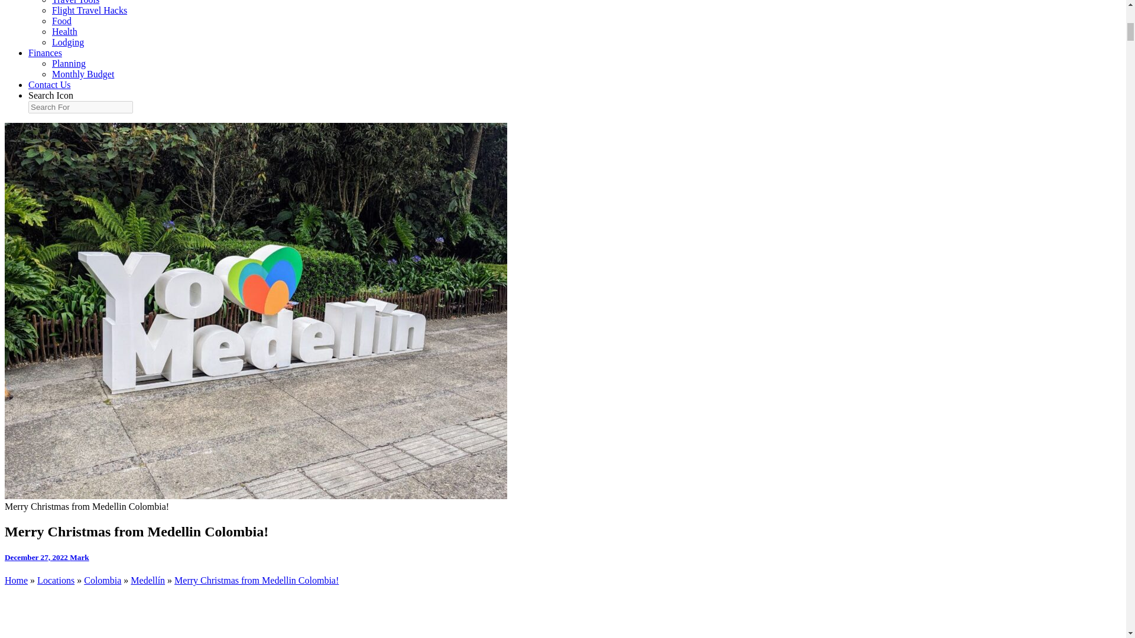  Describe the element at coordinates (103, 580) in the screenshot. I see `Colombia` at that location.